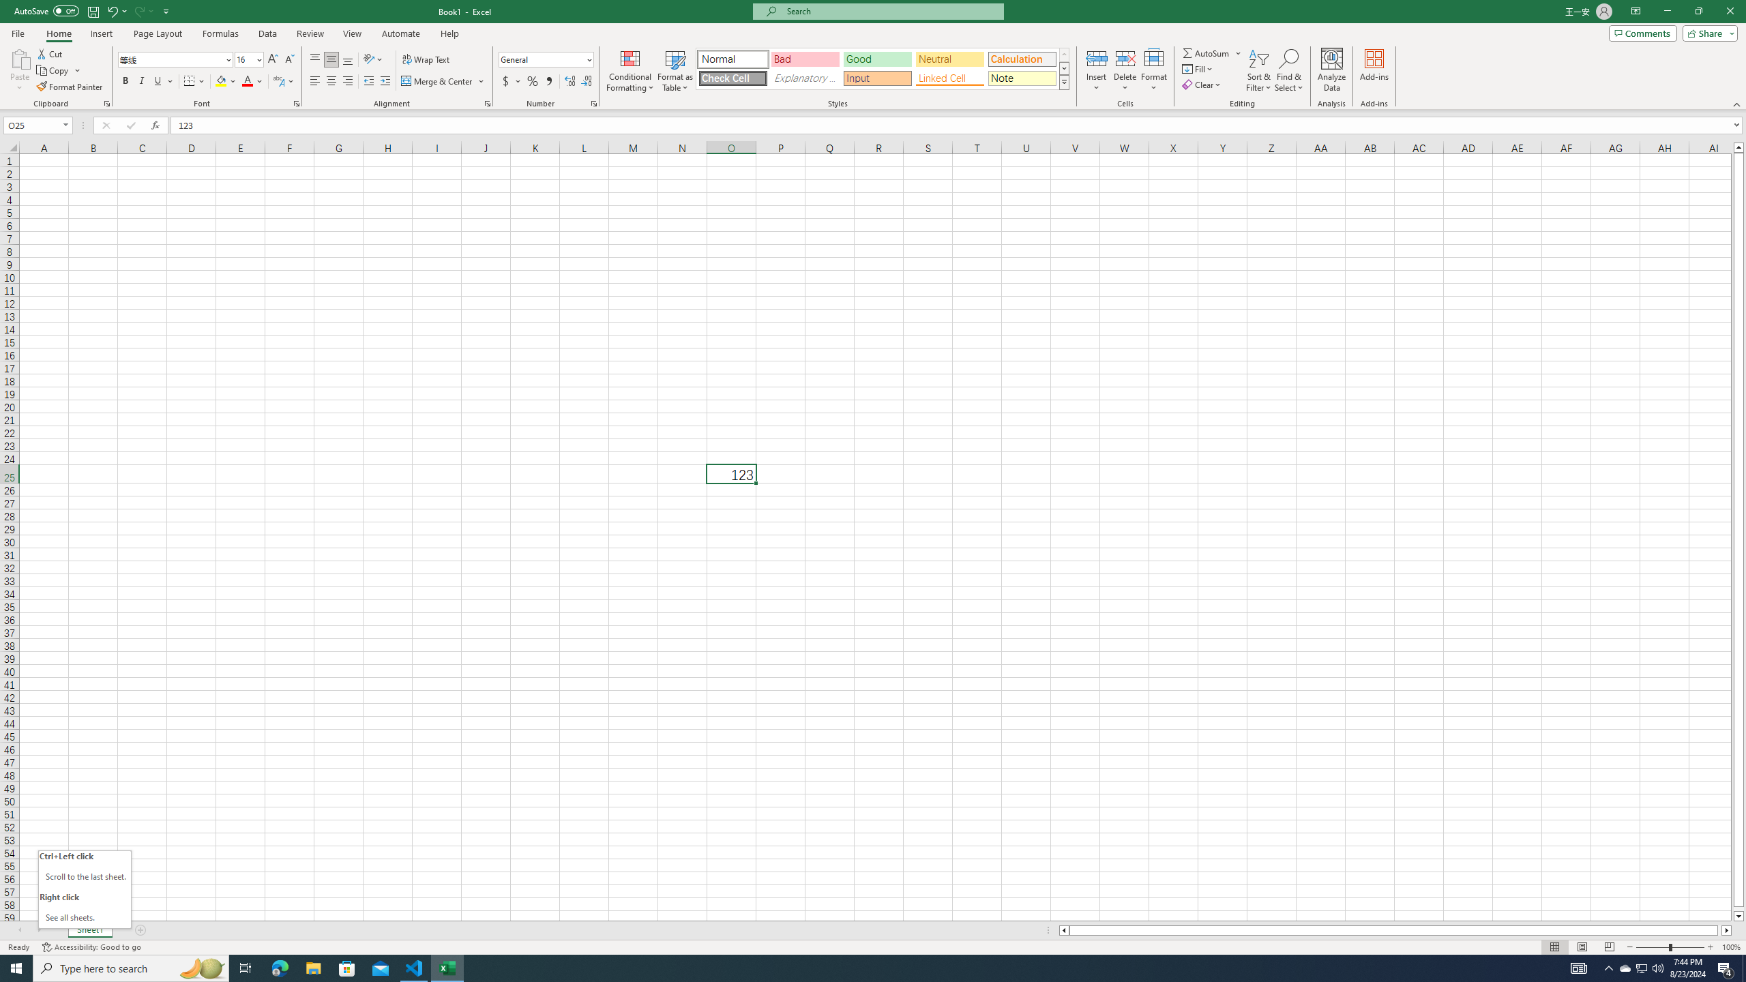  What do you see at coordinates (630, 70) in the screenshot?
I see `Conditional Formatting` at bounding box center [630, 70].